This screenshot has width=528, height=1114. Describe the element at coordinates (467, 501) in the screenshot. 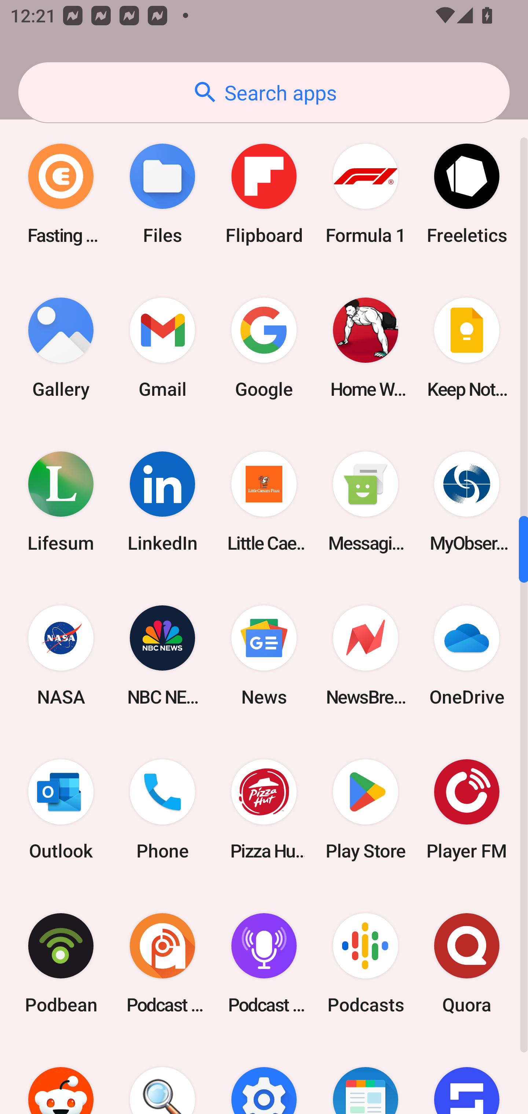

I see `MyObservatory` at that location.